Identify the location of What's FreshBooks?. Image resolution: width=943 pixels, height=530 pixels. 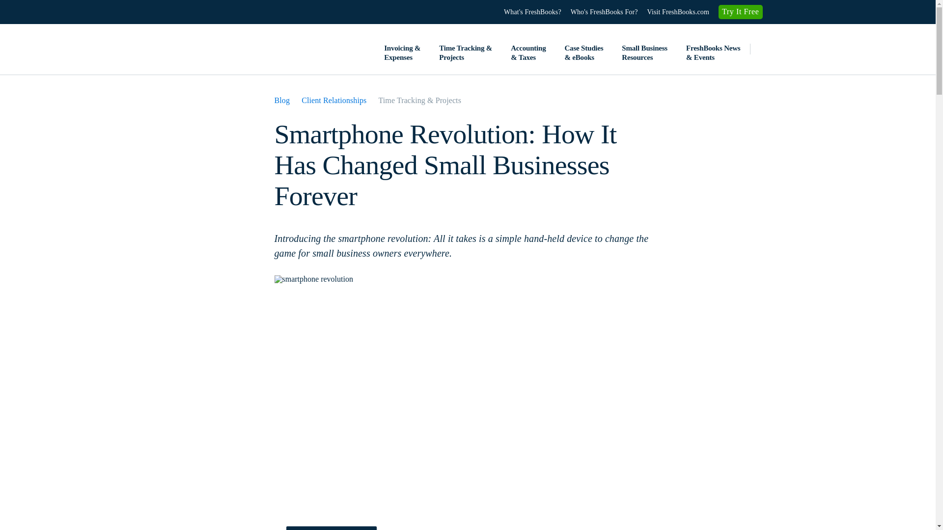
(532, 12).